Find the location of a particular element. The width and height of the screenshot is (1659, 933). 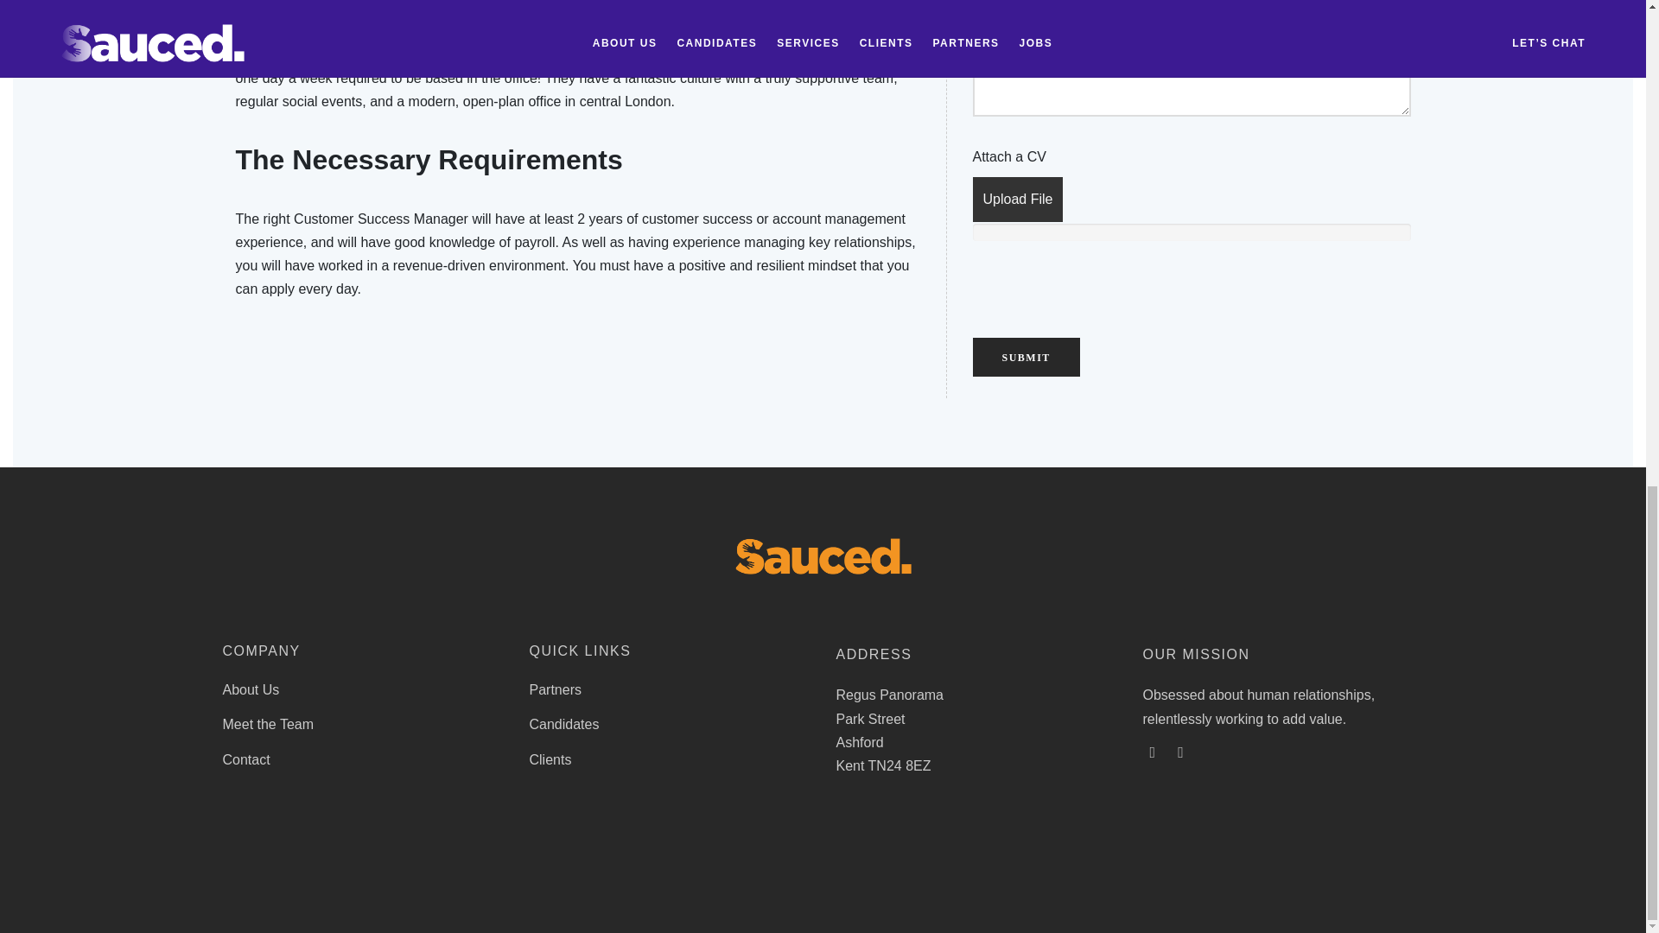

Candidates is located at coordinates (563, 725).